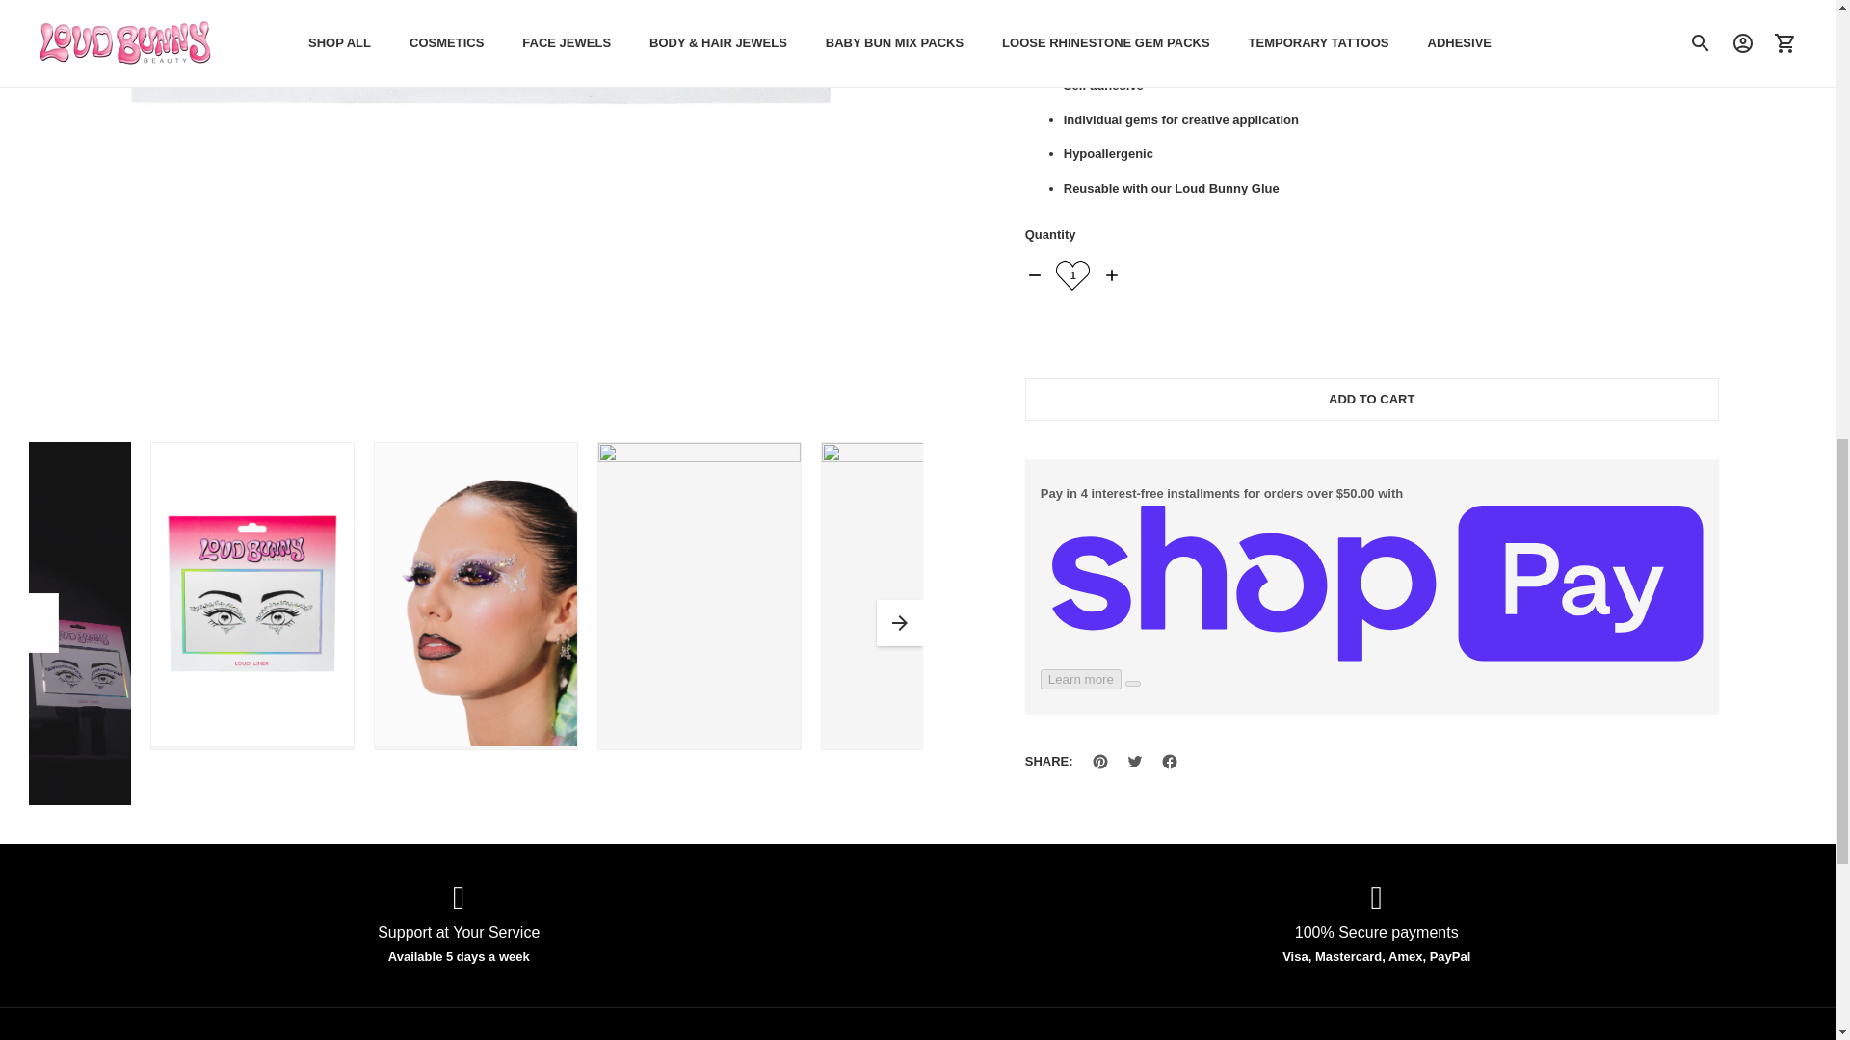 This screenshot has height=1040, width=1850. Describe the element at coordinates (1099, 50) in the screenshot. I see `Share to Pinterest` at that location.